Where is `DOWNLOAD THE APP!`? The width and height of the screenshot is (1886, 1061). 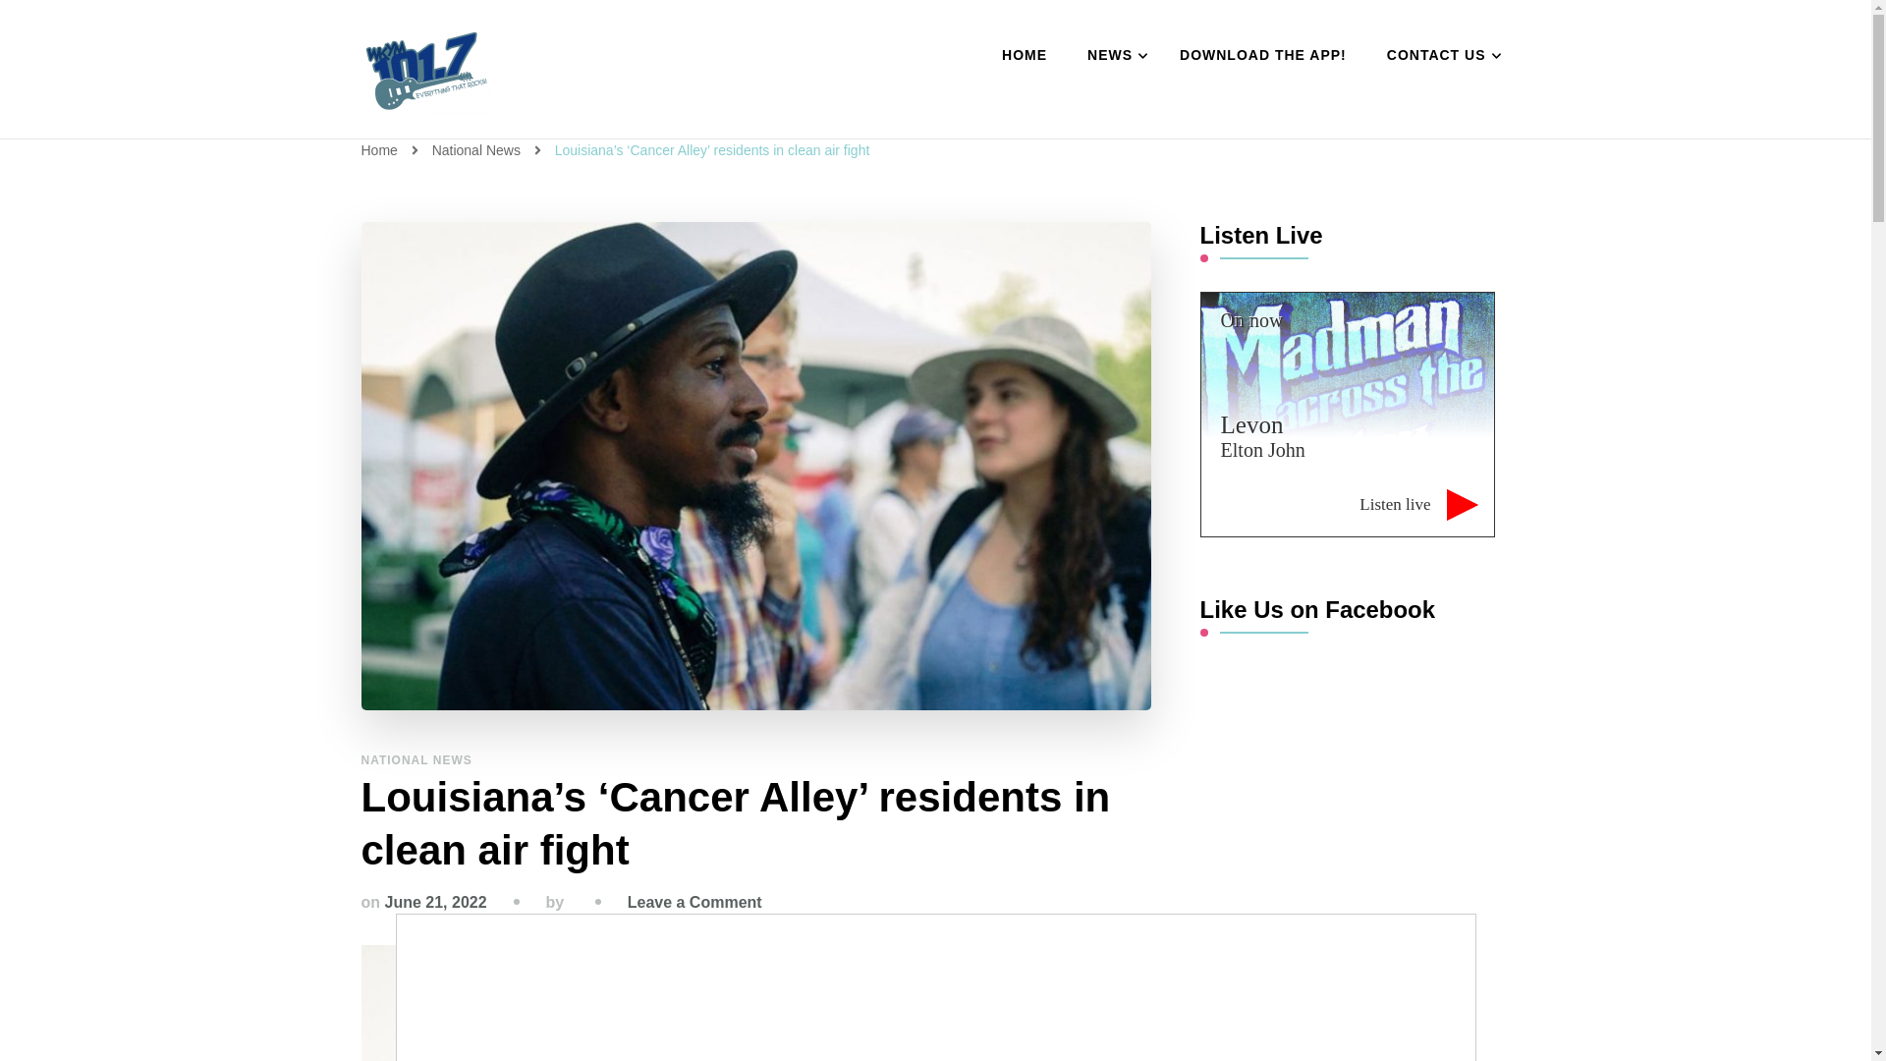 DOWNLOAD THE APP! is located at coordinates (1262, 56).